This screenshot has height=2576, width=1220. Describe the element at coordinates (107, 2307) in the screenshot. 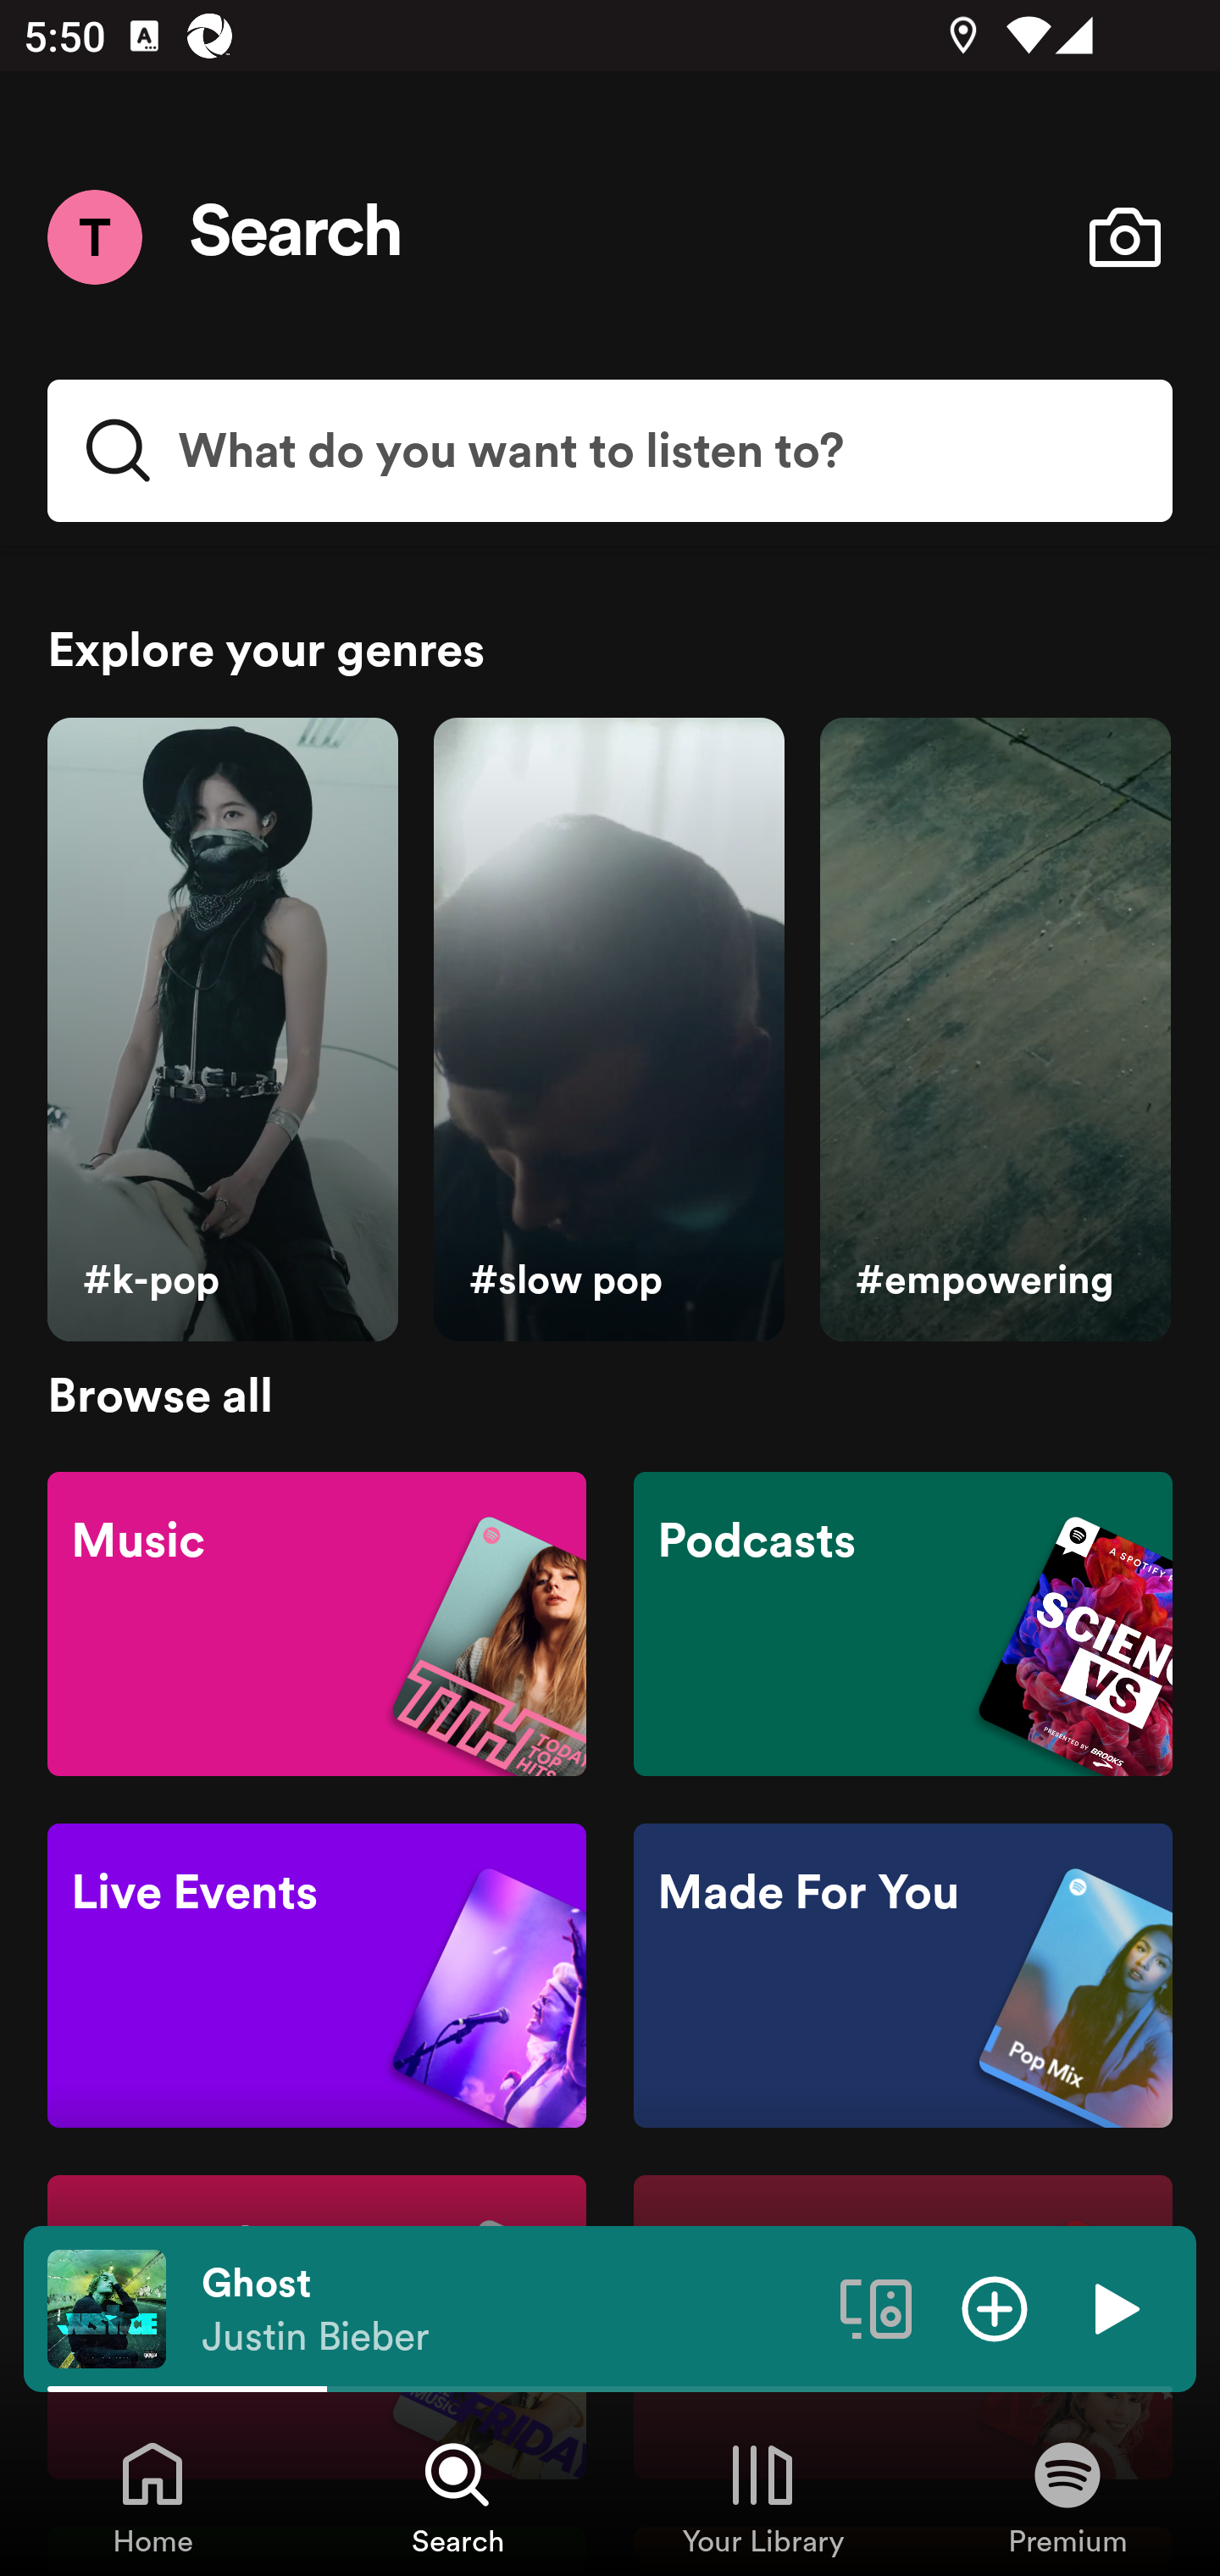

I see `The cover art of the currently playing track` at that location.